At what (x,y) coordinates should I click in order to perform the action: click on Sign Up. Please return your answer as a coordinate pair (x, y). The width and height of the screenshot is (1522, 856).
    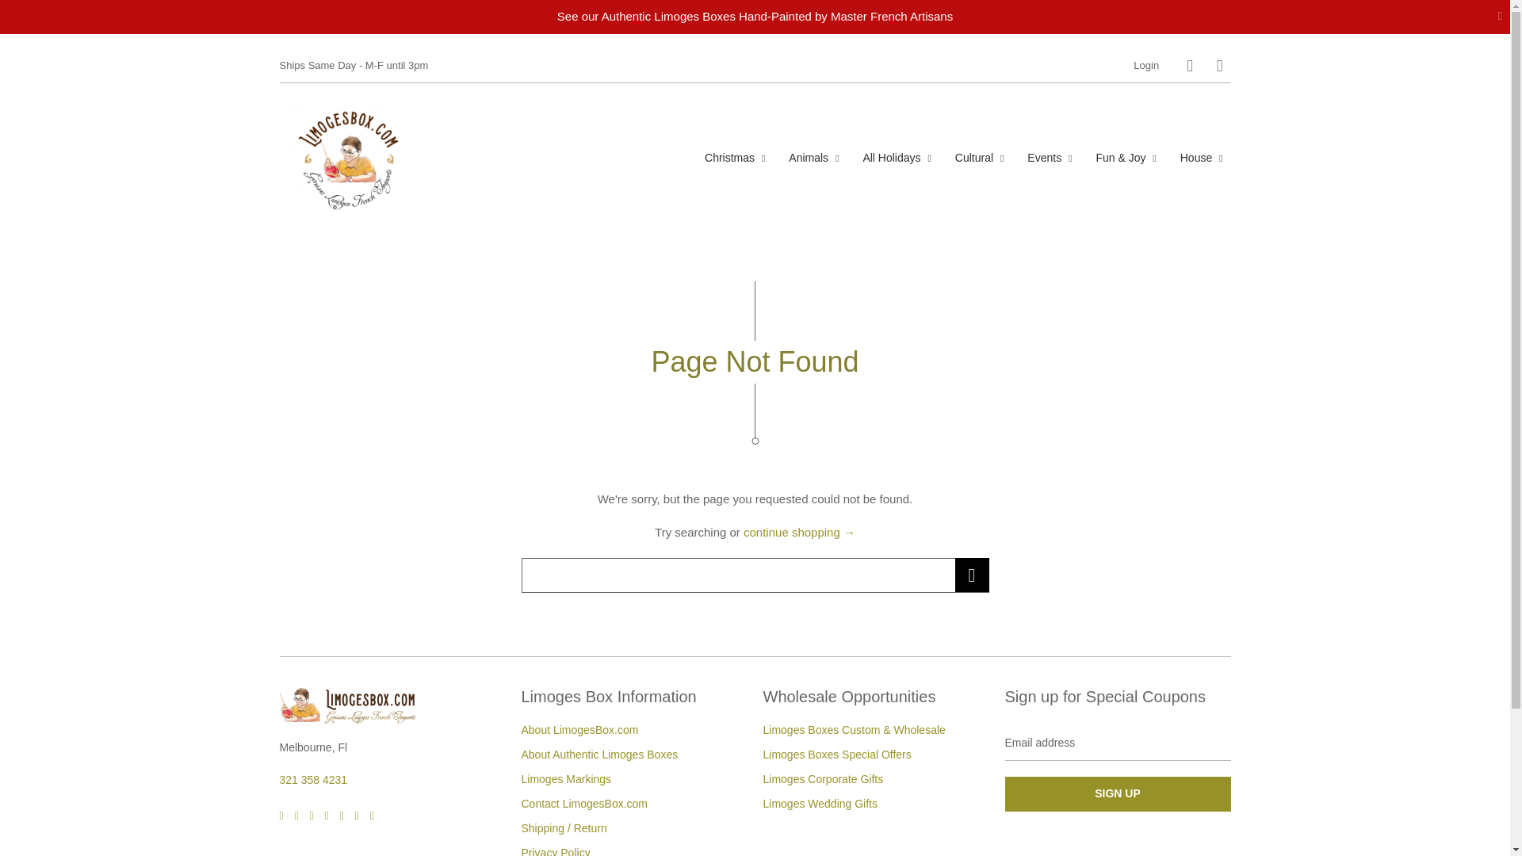
    Looking at the image, I should click on (1118, 793).